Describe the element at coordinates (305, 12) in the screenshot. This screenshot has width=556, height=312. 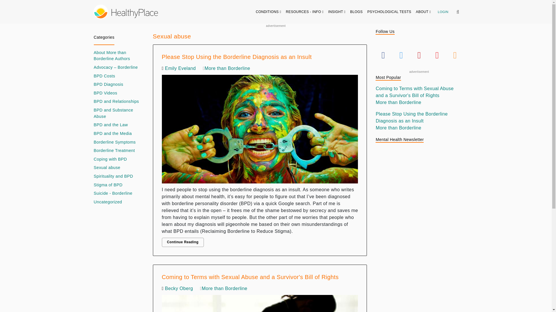
I see `RESOURCES - INFO` at that location.